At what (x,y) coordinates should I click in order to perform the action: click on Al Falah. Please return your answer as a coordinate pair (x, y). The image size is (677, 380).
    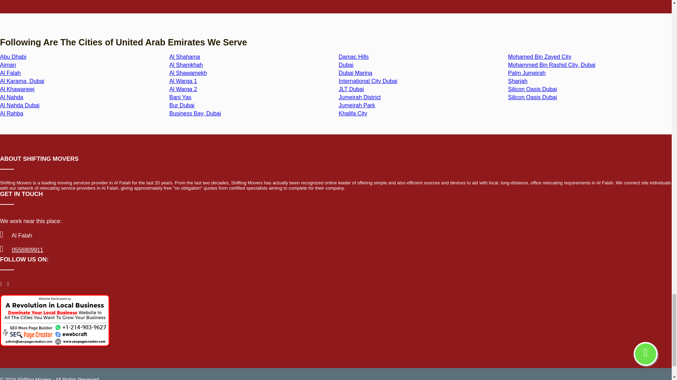
    Looking at the image, I should click on (11, 73).